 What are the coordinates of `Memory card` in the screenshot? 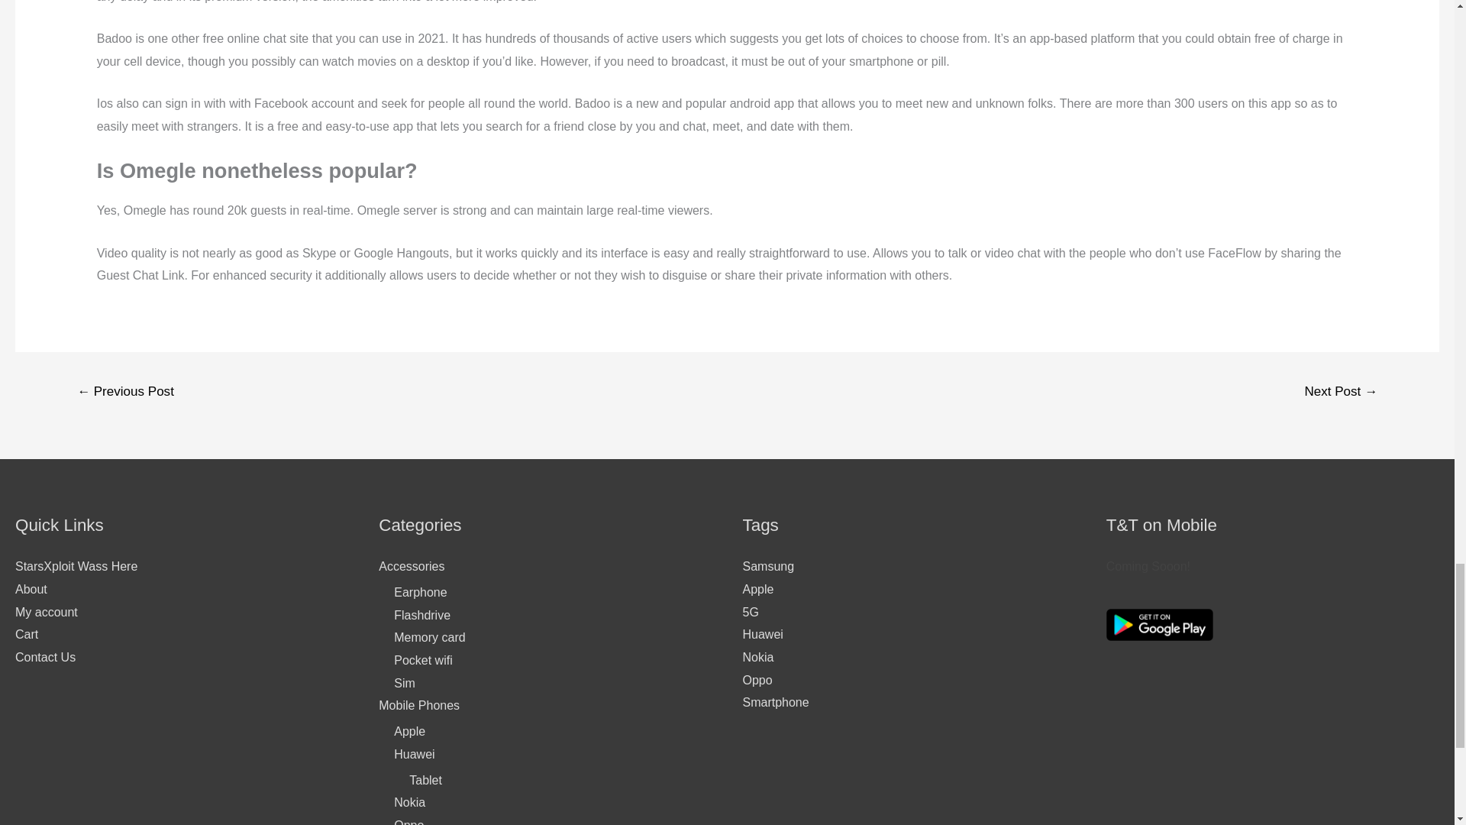 It's located at (429, 637).